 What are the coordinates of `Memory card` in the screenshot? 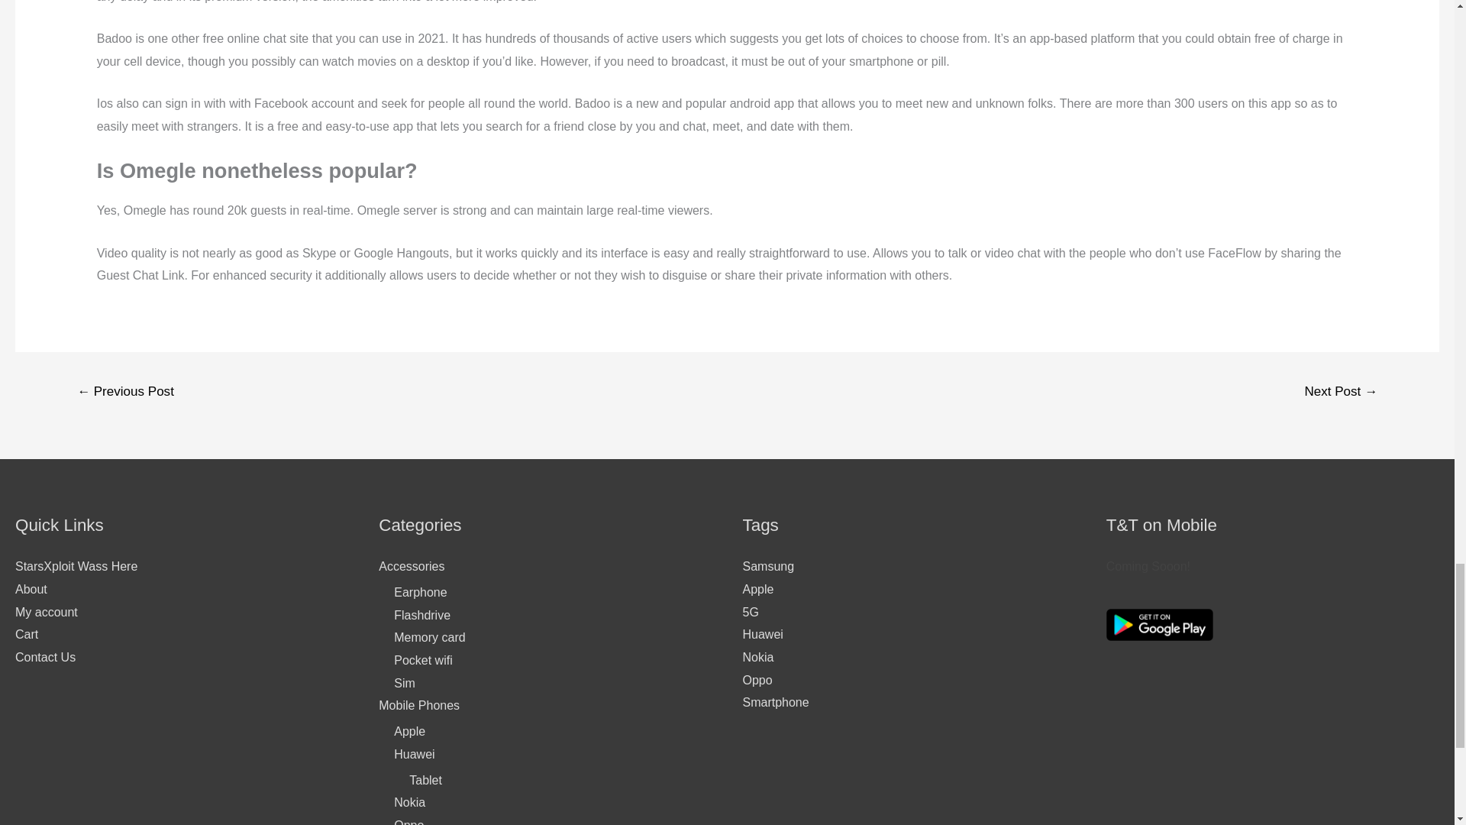 It's located at (429, 637).